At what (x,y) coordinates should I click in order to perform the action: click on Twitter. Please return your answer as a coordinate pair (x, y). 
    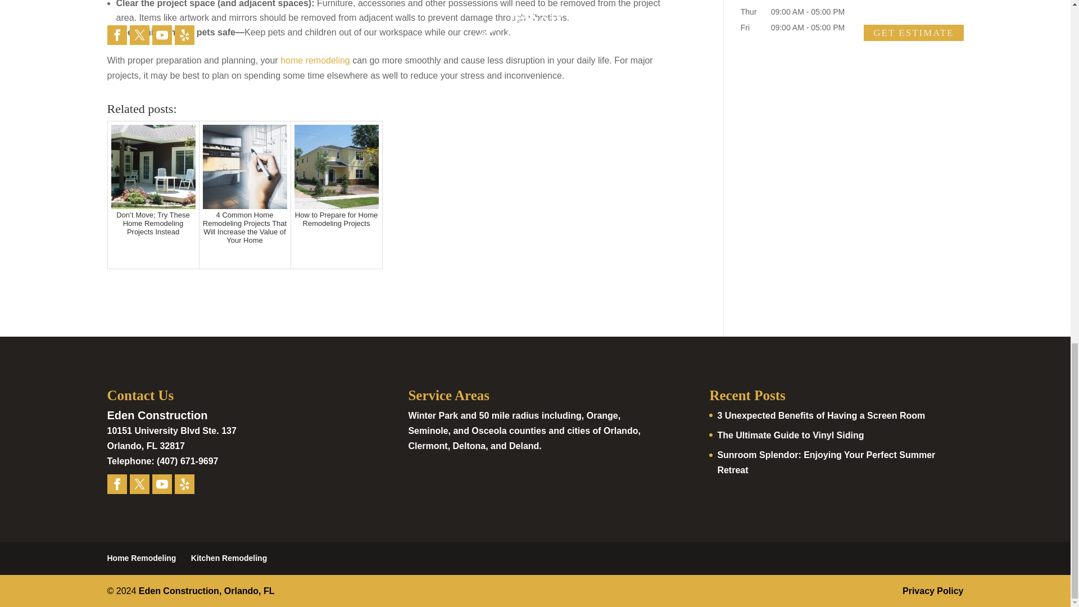
    Looking at the image, I should click on (139, 484).